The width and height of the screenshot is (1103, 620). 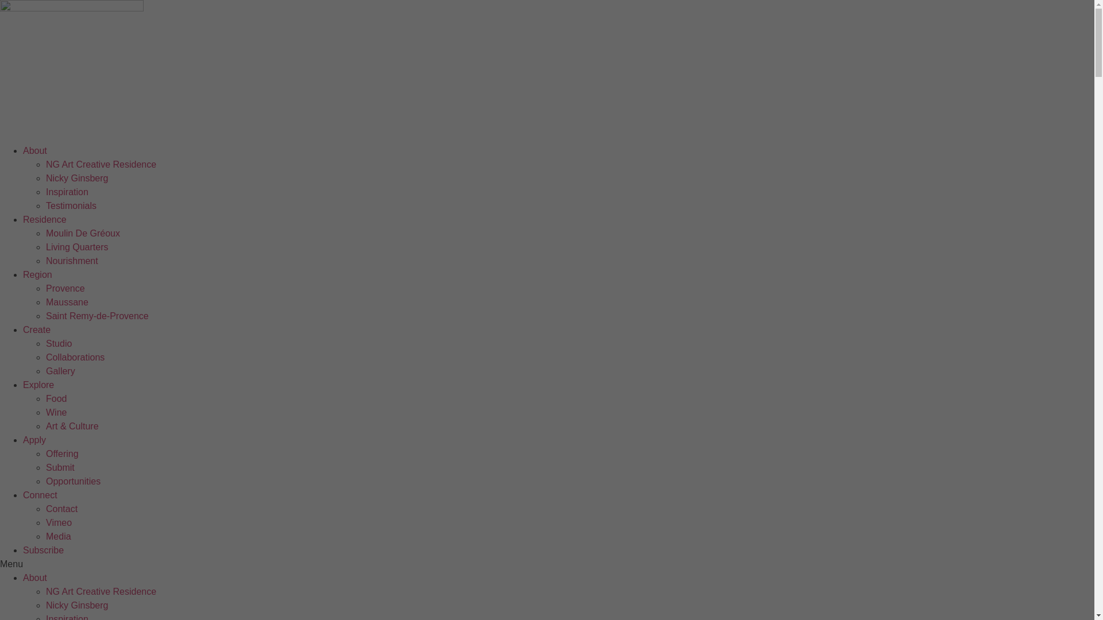 I want to click on Gallery, so click(x=61, y=371).